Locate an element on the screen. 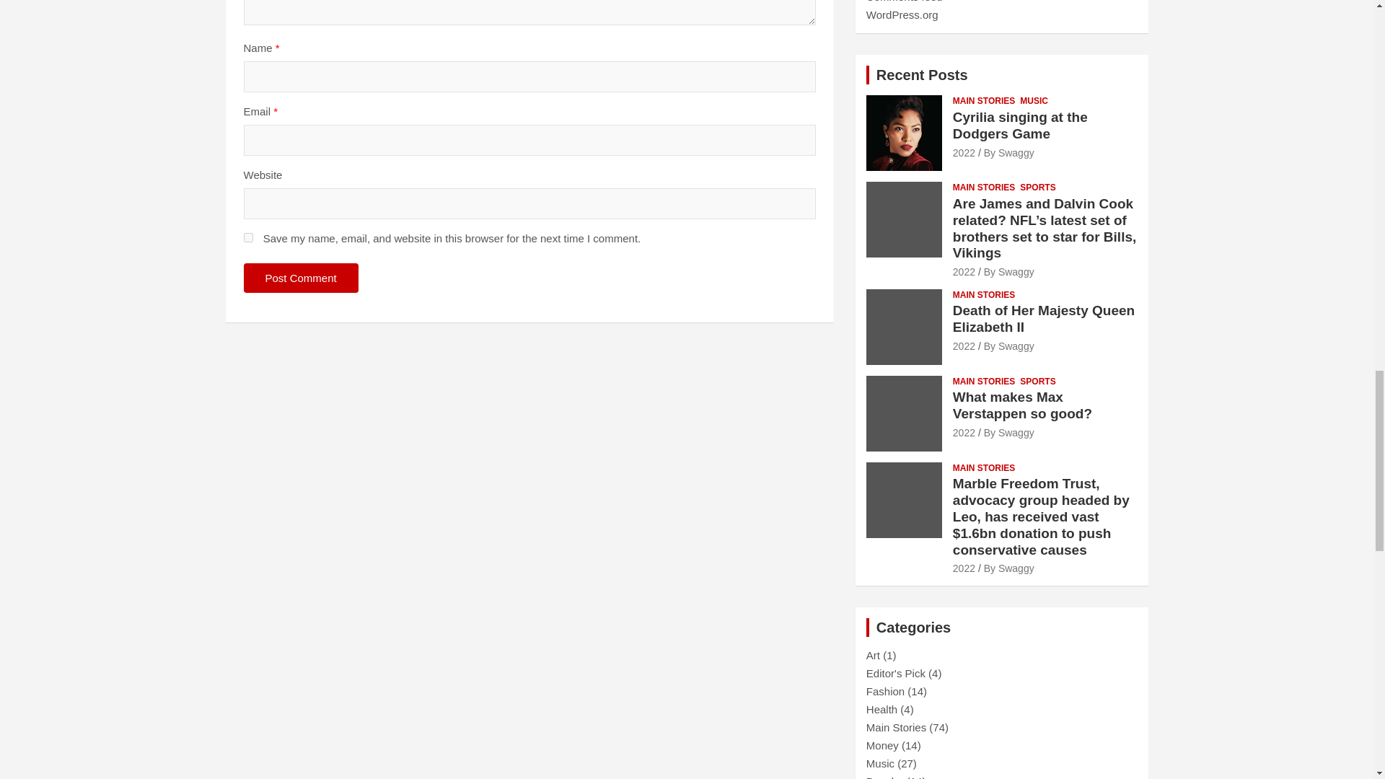 The width and height of the screenshot is (1385, 779). yes is located at coordinates (248, 237).